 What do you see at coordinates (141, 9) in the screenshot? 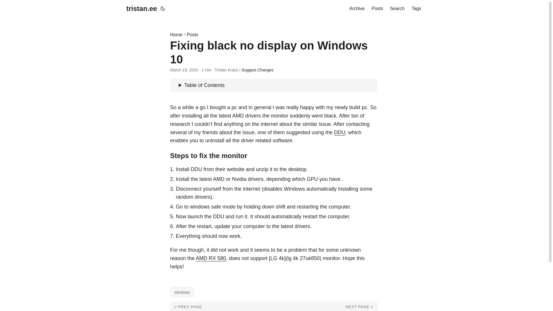
I see `tristan.ee` at bounding box center [141, 9].